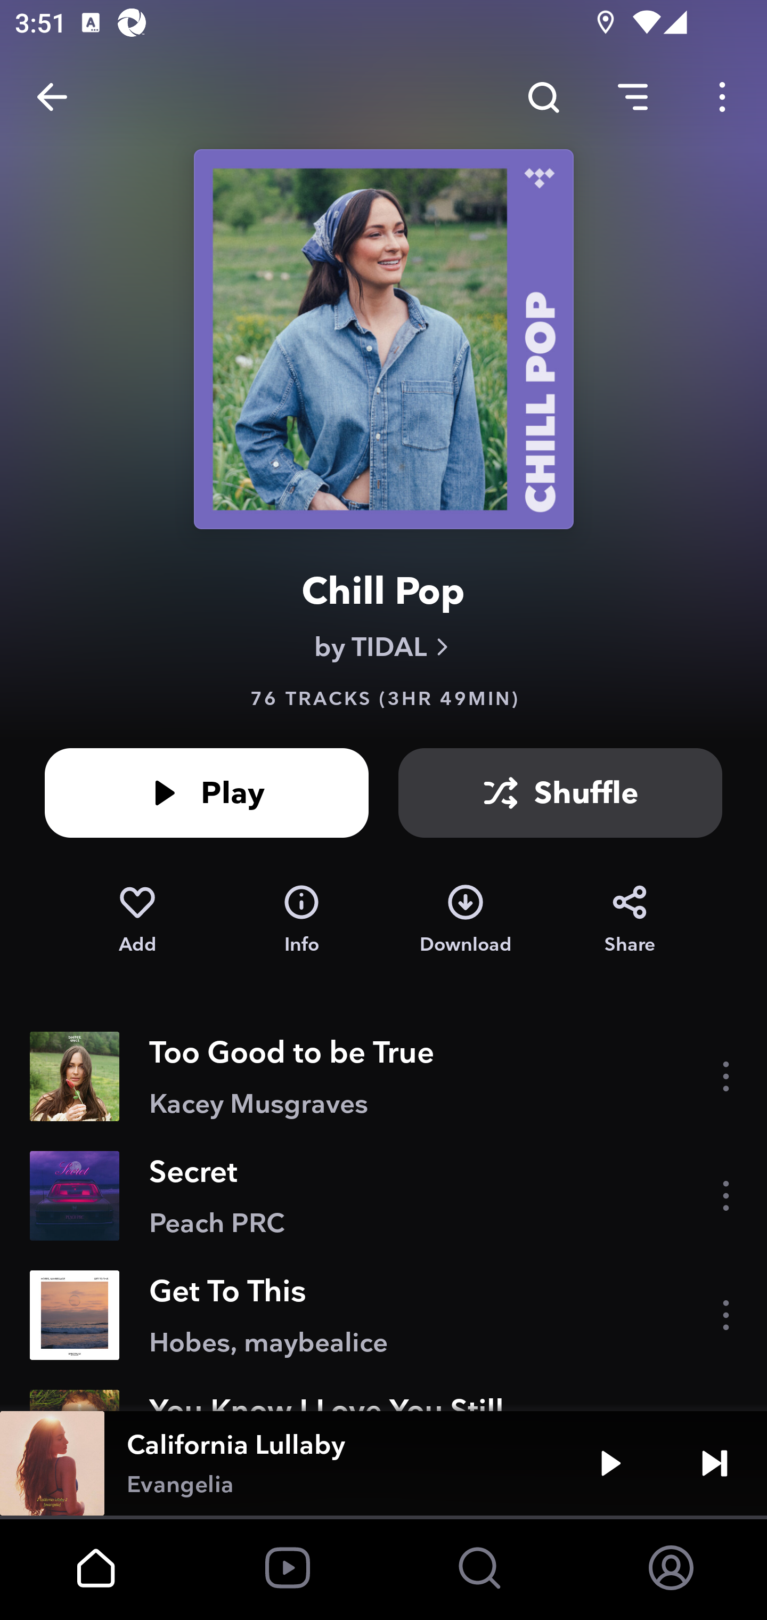 The width and height of the screenshot is (767, 1620). I want to click on Add, so click(137, 920).